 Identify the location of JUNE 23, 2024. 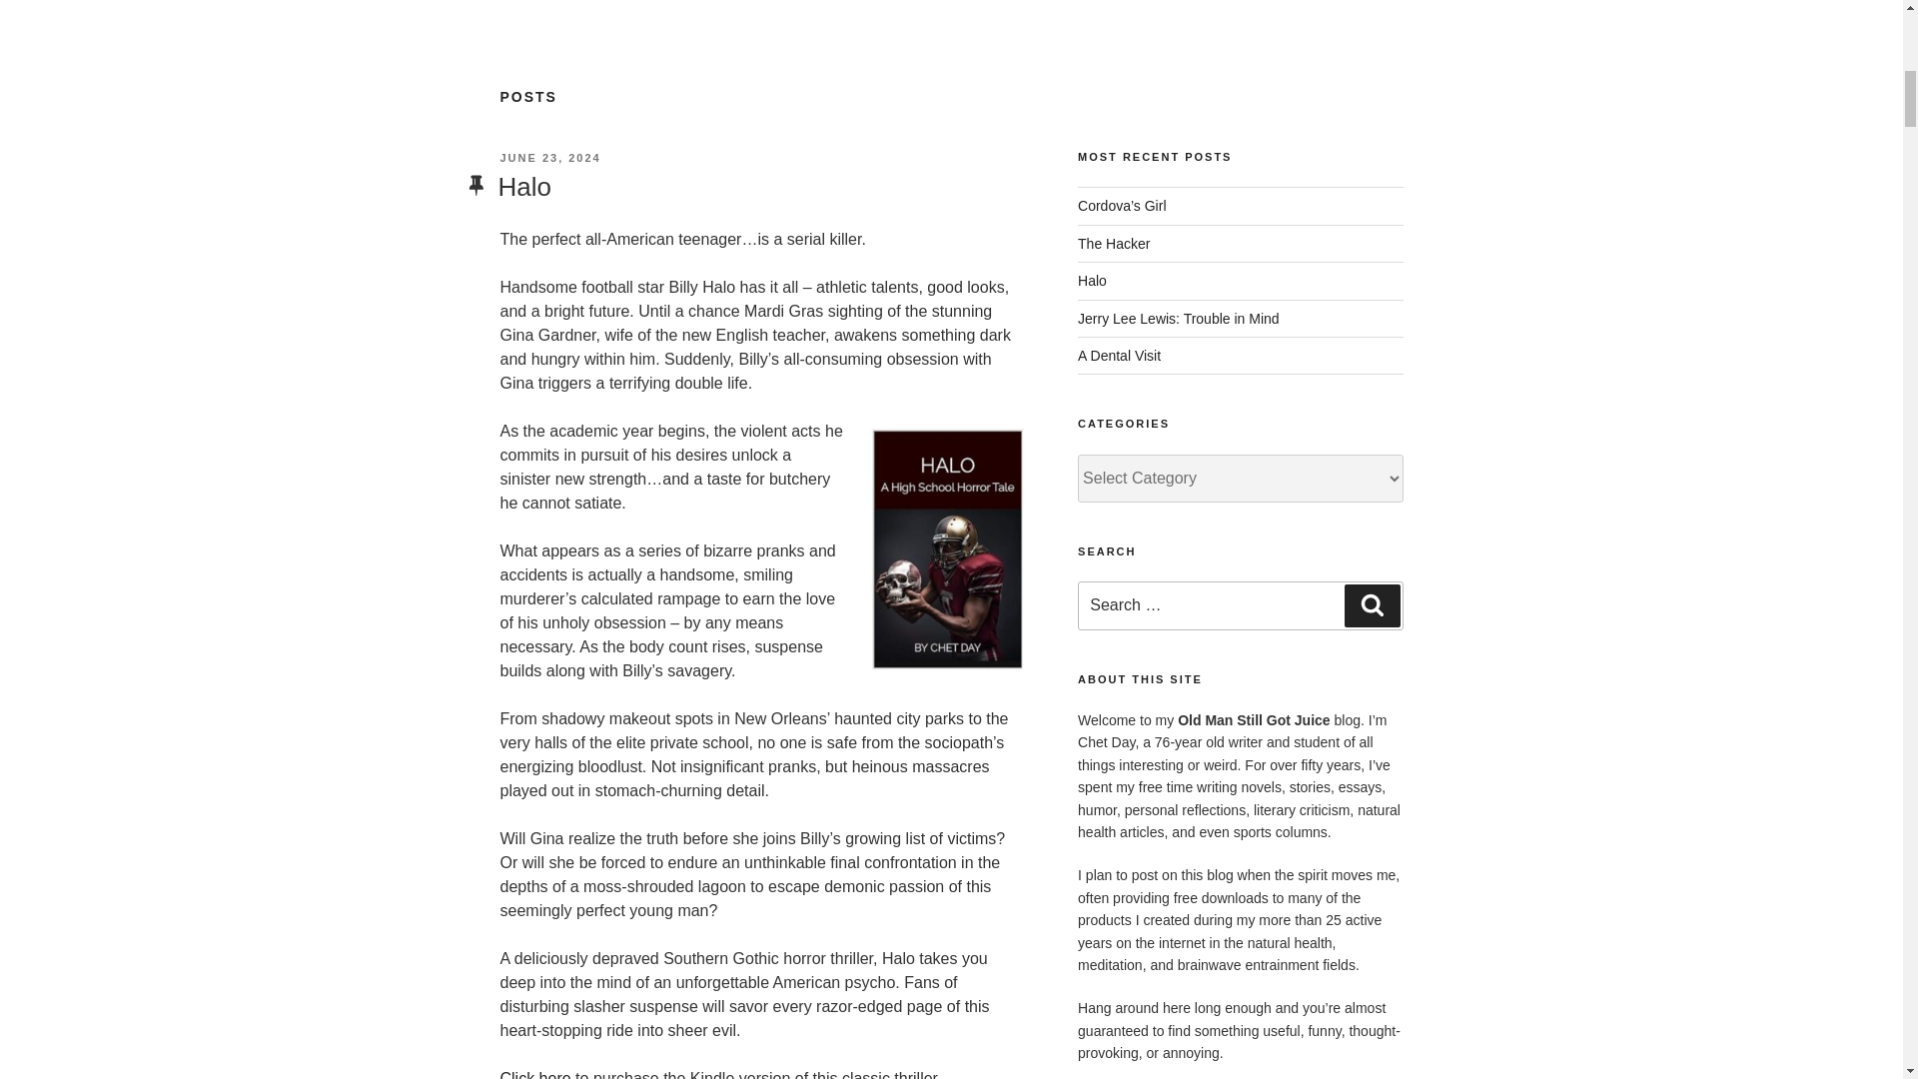
(549, 158).